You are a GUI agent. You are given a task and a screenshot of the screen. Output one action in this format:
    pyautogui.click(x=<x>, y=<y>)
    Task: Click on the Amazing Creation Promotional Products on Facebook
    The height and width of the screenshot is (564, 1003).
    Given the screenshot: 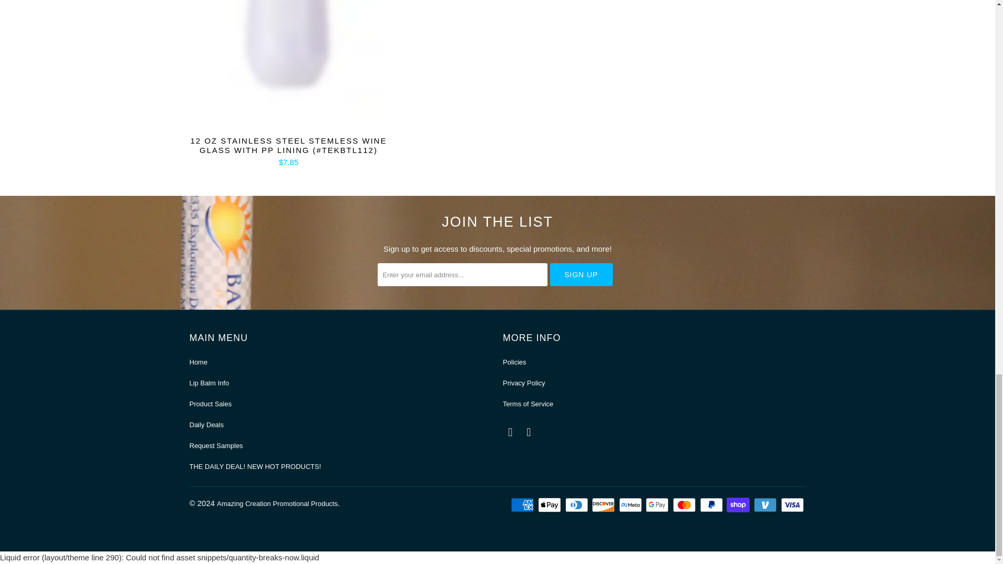 What is the action you would take?
    pyautogui.click(x=510, y=432)
    